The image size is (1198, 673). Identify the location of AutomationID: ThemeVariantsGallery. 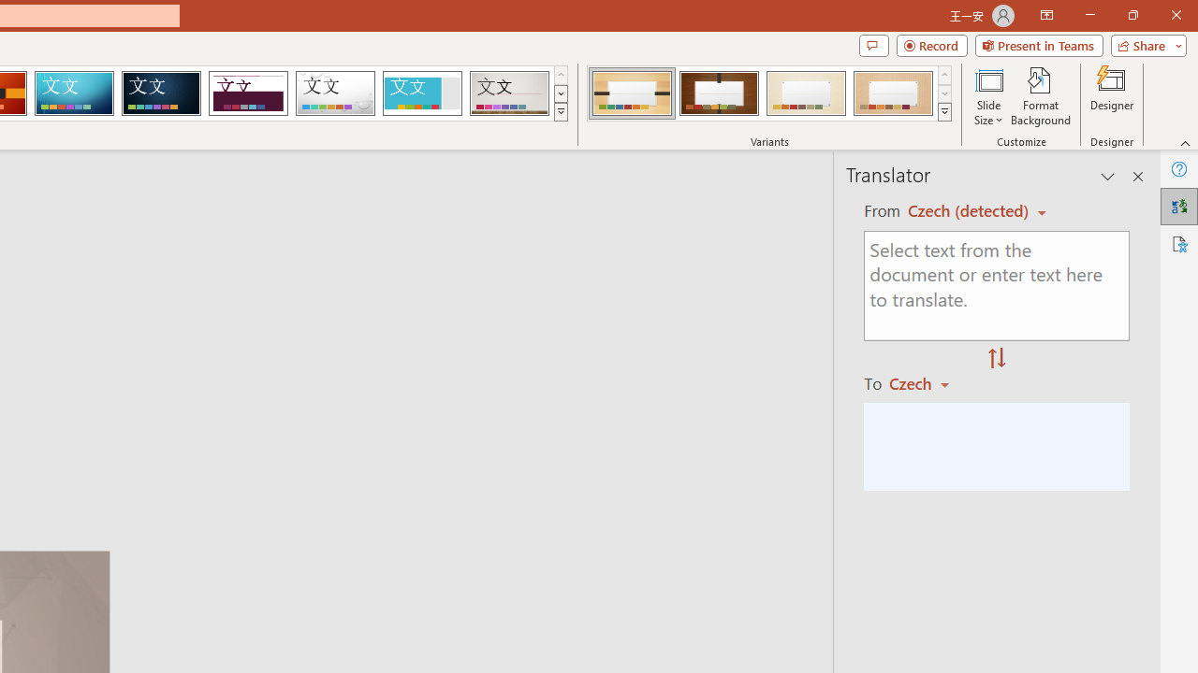
(769, 93).